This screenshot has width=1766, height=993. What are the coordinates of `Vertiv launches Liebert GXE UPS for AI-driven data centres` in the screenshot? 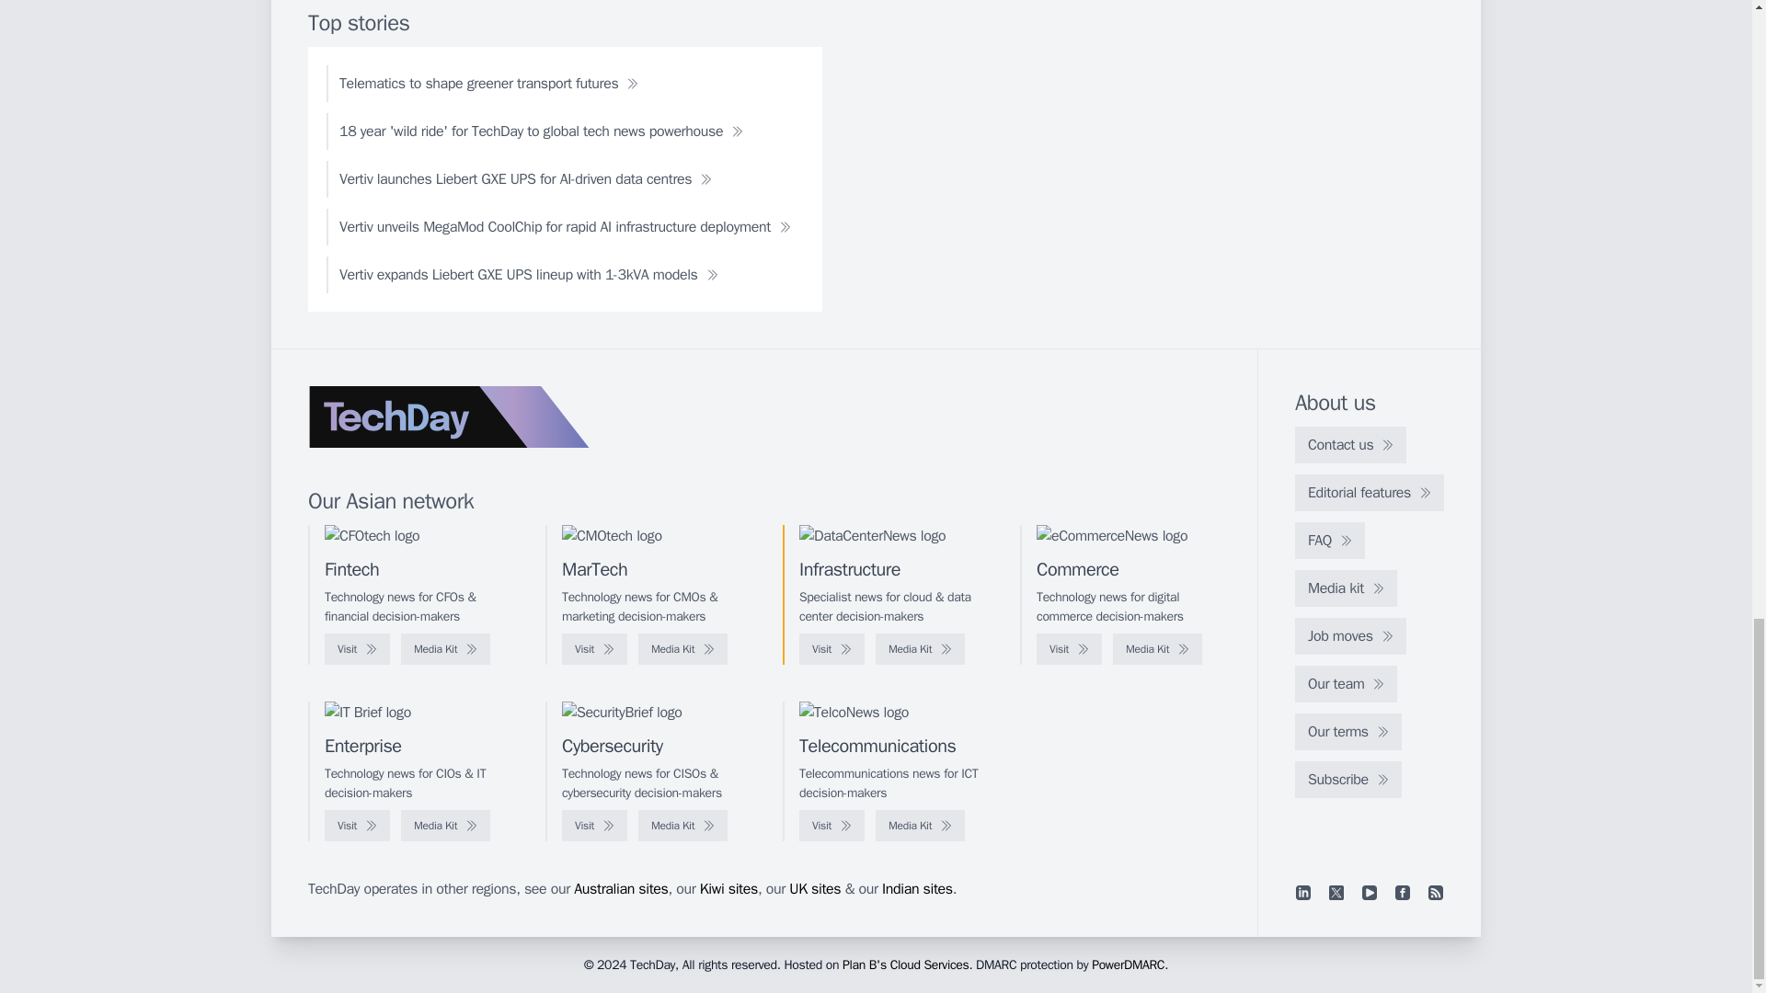 It's located at (525, 178).